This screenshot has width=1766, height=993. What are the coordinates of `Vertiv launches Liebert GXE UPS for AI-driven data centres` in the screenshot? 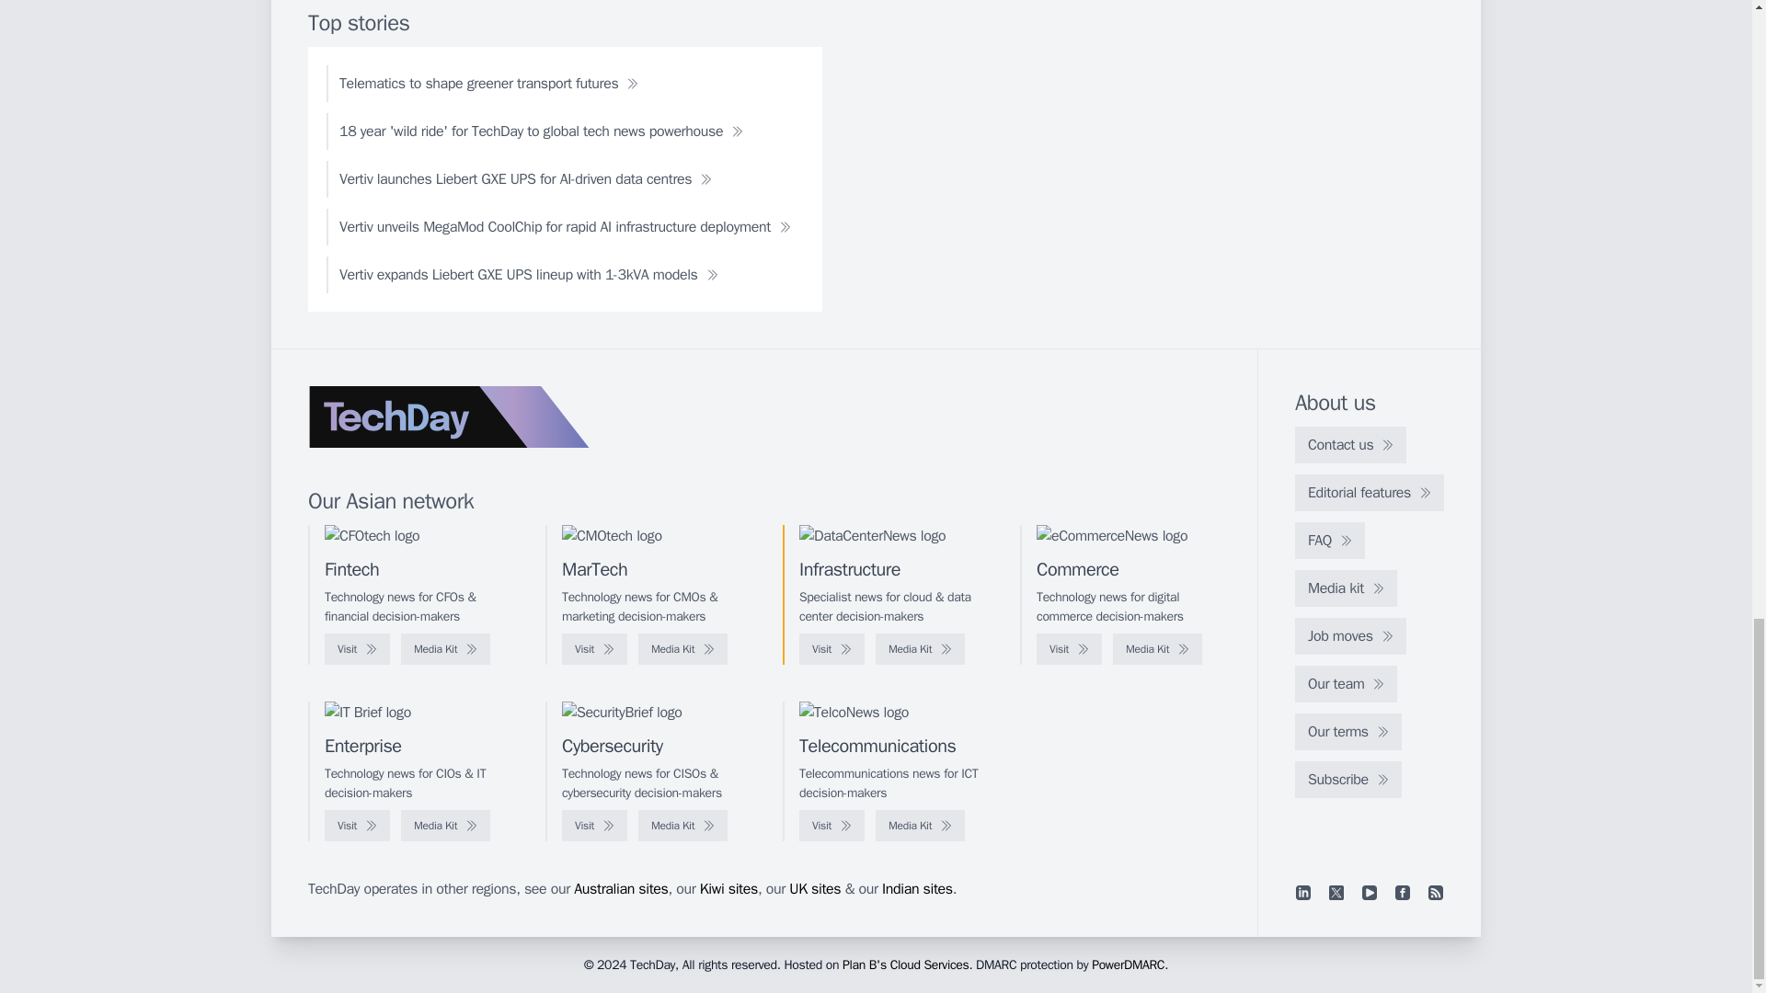 It's located at (525, 178).